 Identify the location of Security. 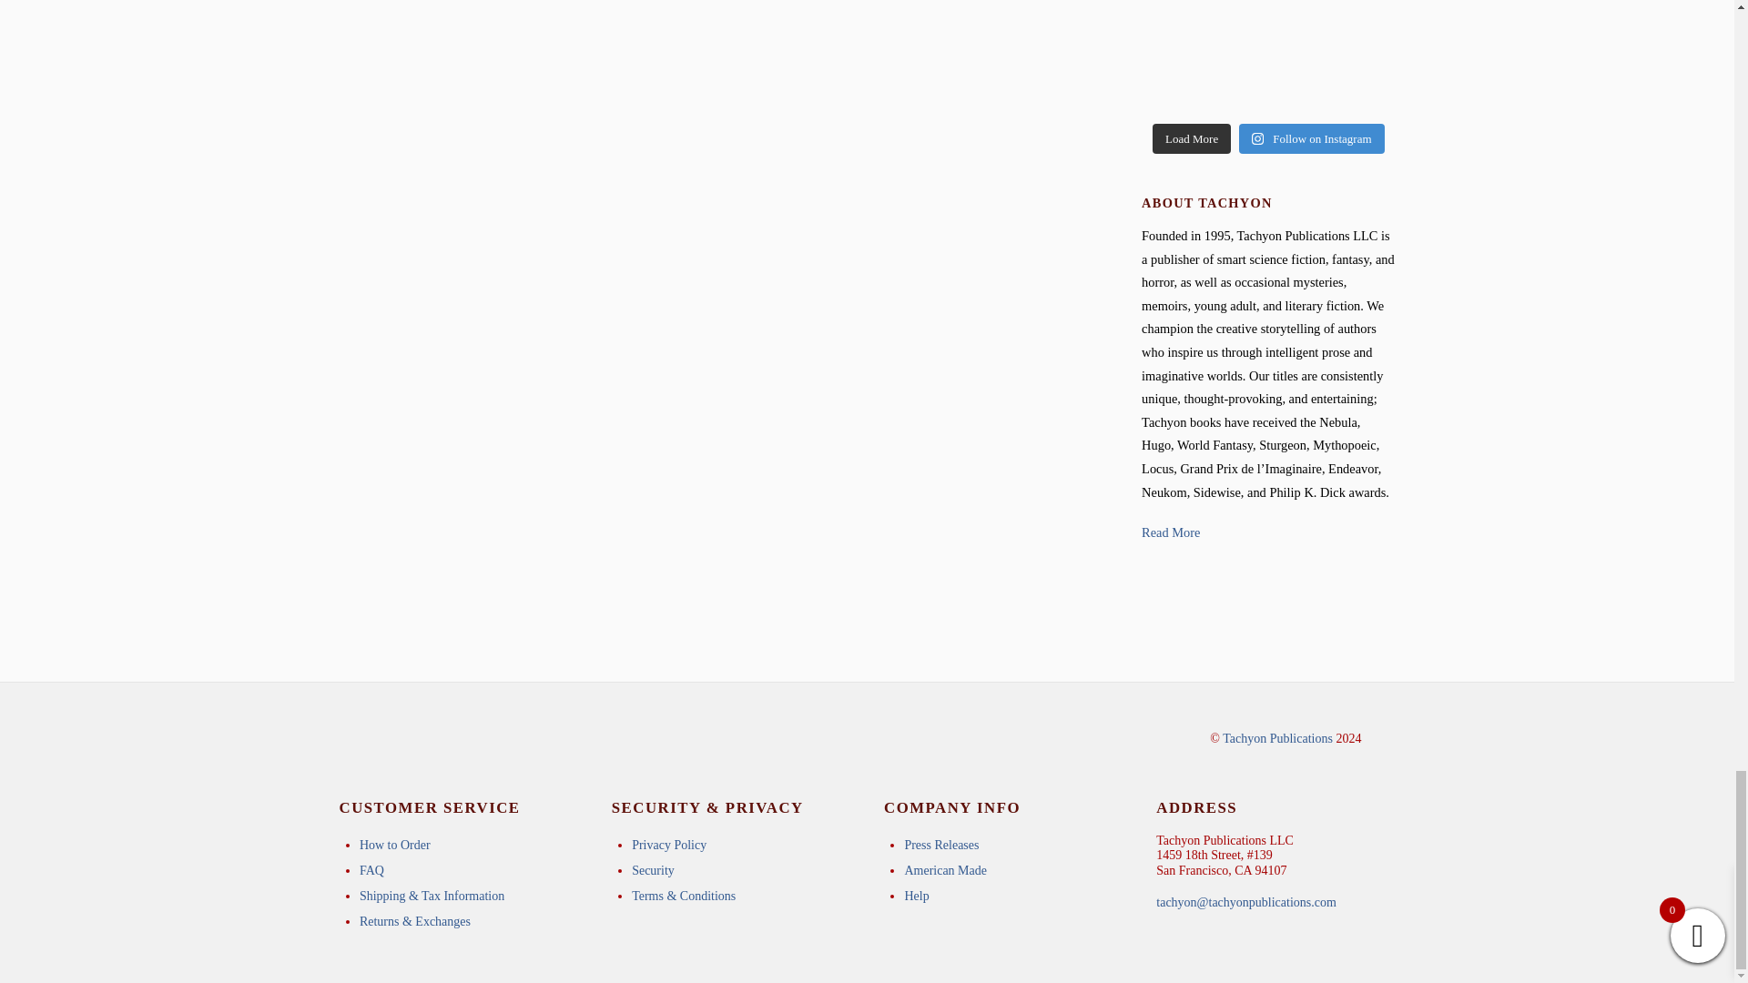
(653, 870).